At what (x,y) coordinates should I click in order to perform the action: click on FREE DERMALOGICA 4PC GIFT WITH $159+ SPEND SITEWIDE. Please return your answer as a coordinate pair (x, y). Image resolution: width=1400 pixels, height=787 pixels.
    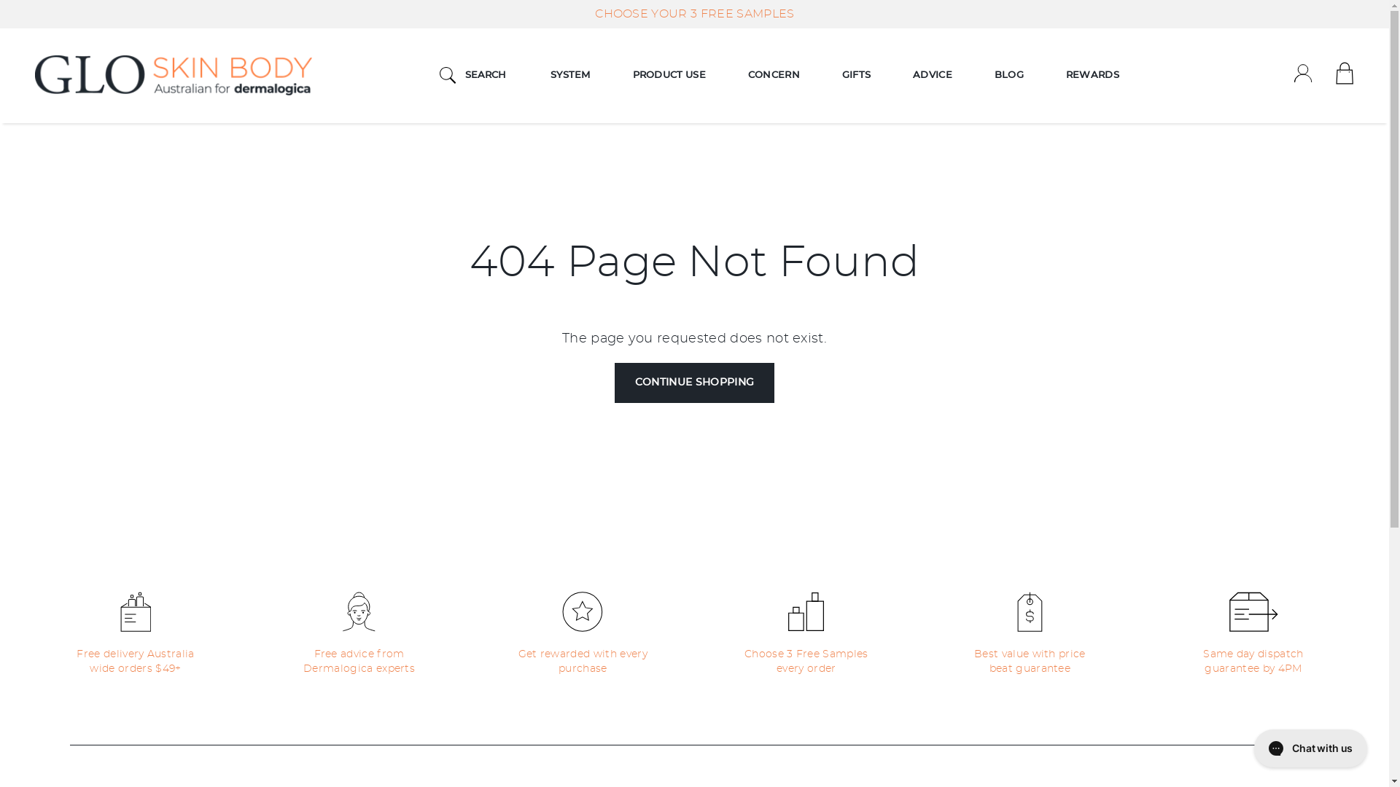
    Looking at the image, I should click on (694, 14).